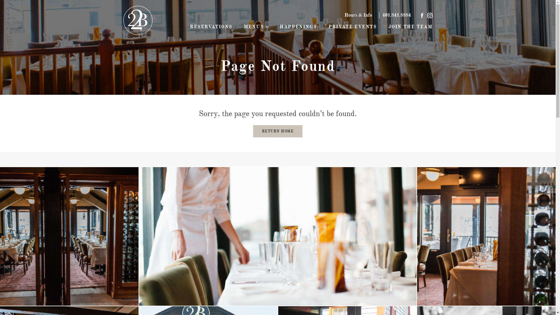 The image size is (560, 315). What do you see at coordinates (352, 27) in the screenshot?
I see `PRIVATE EVENTS` at bounding box center [352, 27].